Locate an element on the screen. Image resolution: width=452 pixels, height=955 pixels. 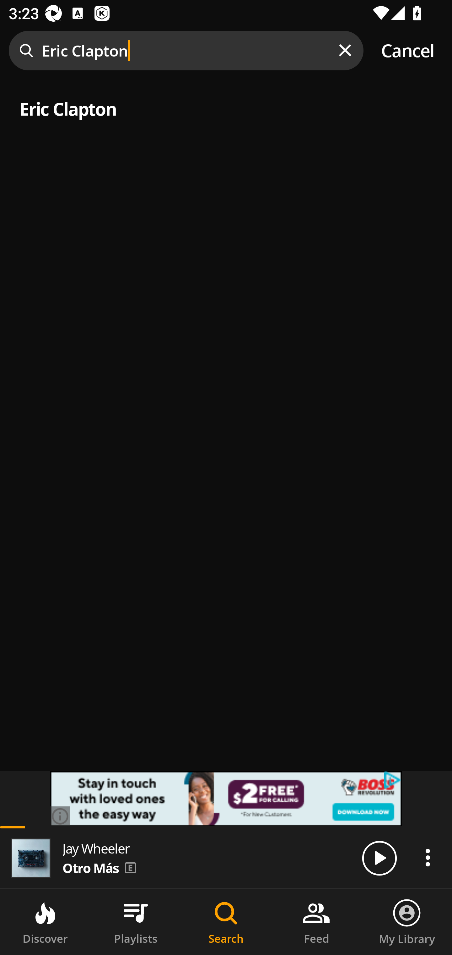
Feed is located at coordinates (316, 922).